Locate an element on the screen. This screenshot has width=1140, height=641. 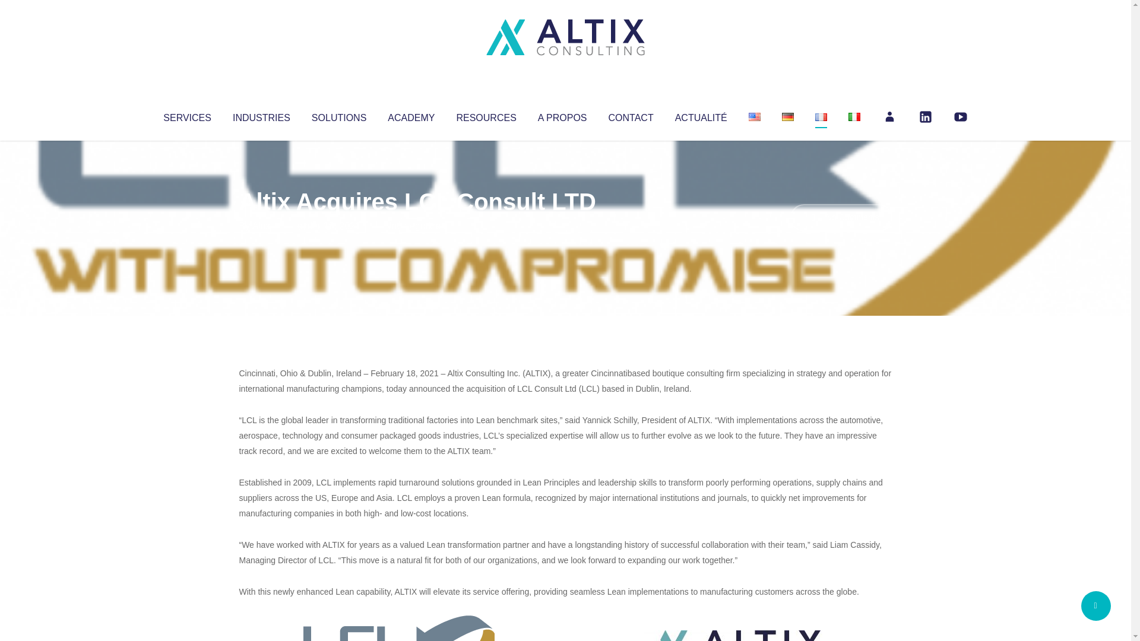
Altix is located at coordinates (261, 226).